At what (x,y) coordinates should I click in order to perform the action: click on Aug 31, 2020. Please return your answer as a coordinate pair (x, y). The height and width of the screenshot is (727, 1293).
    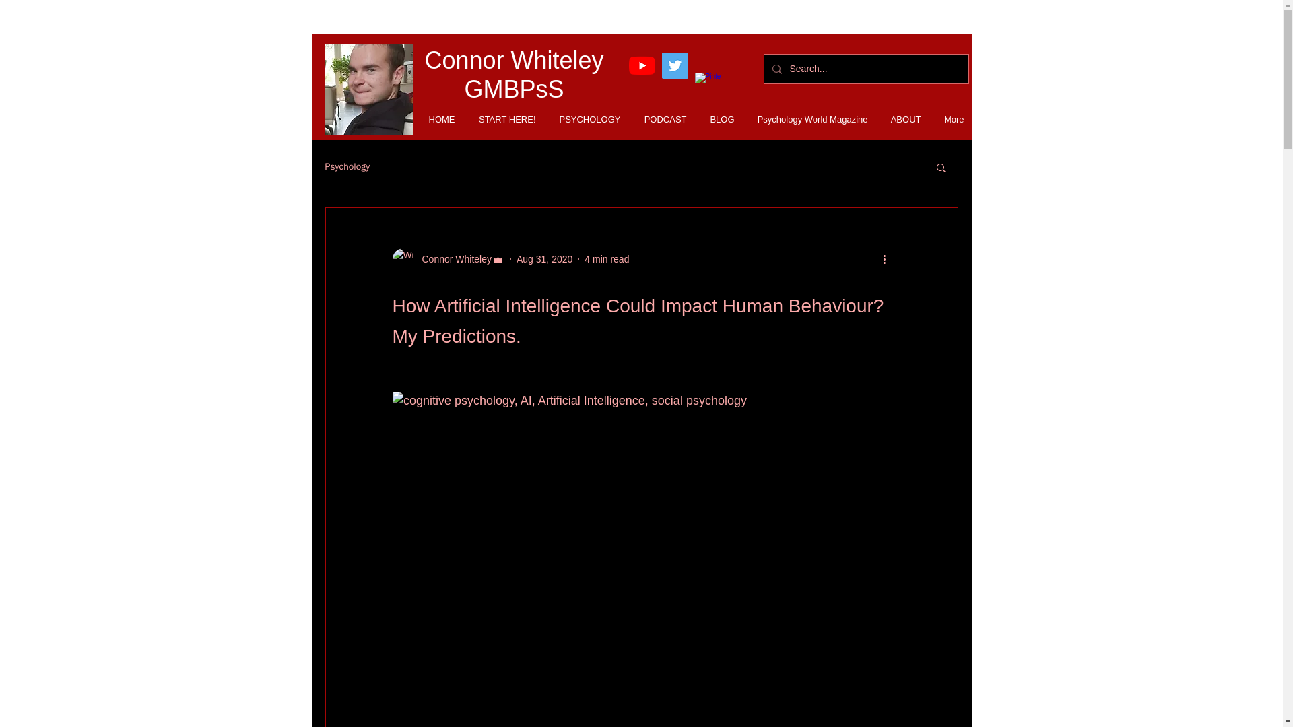
    Looking at the image, I should click on (544, 258).